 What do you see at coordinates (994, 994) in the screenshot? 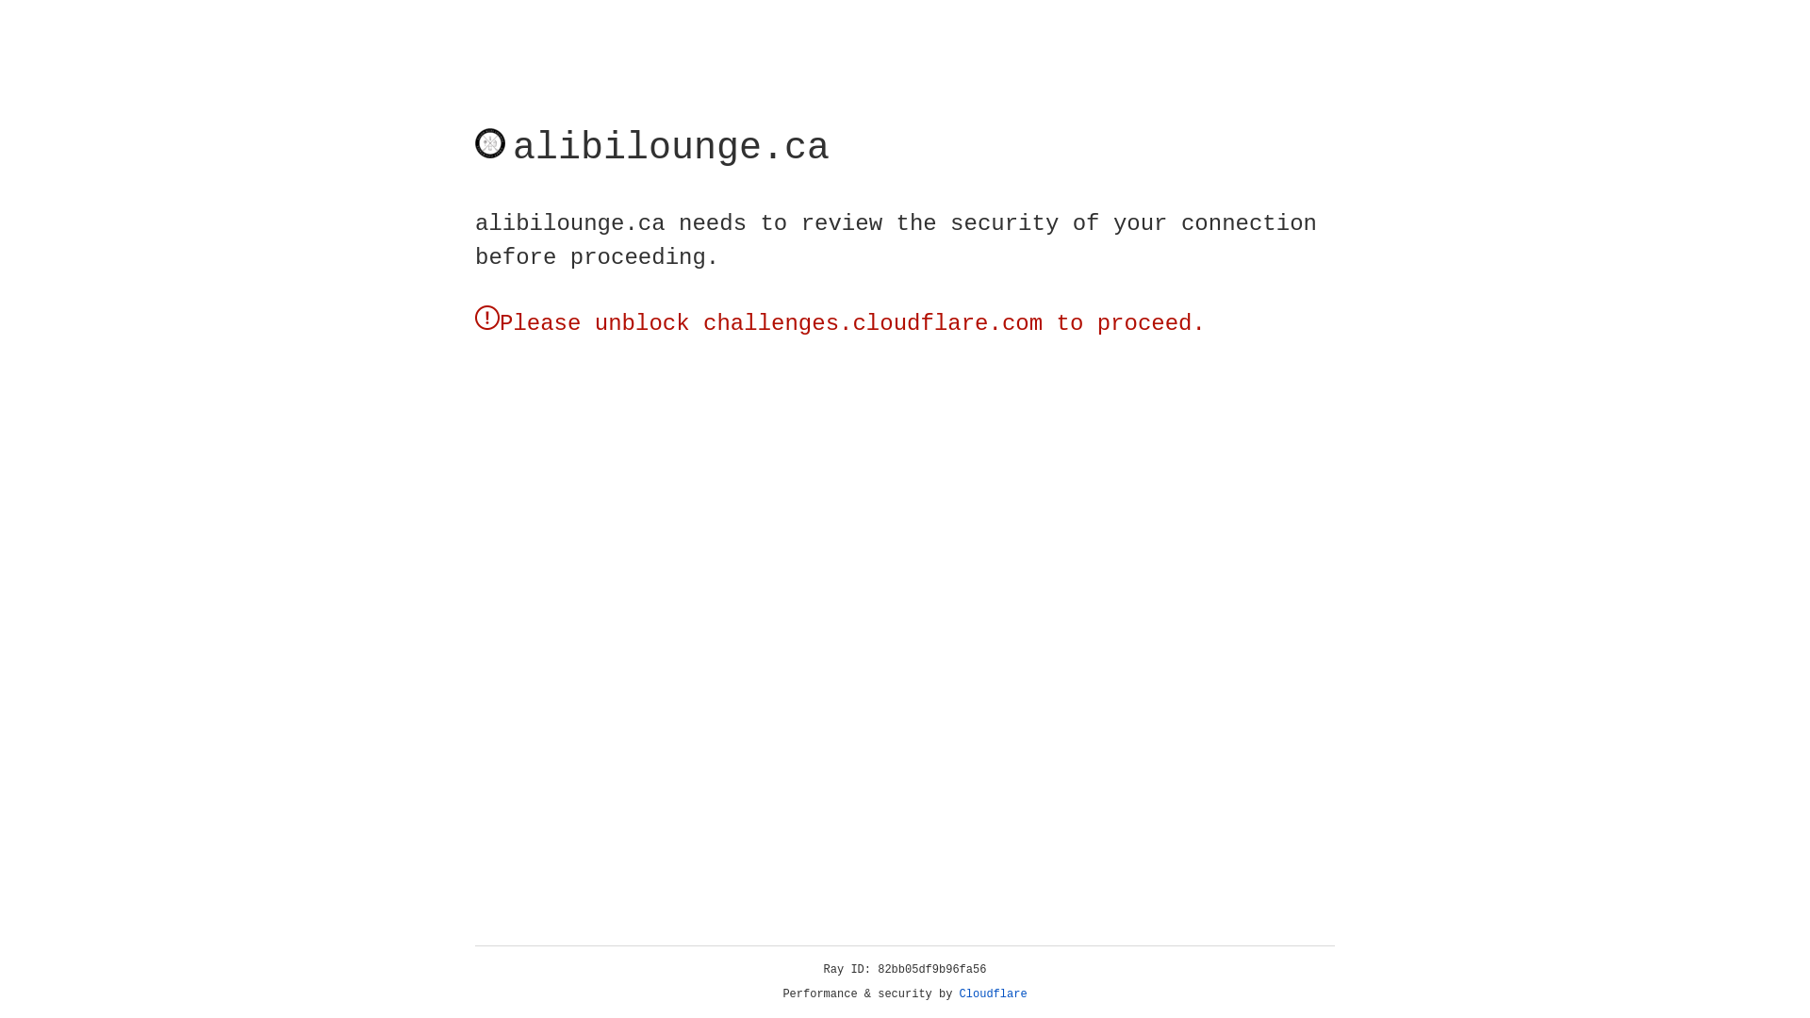
I see `Cloudflare` at bounding box center [994, 994].